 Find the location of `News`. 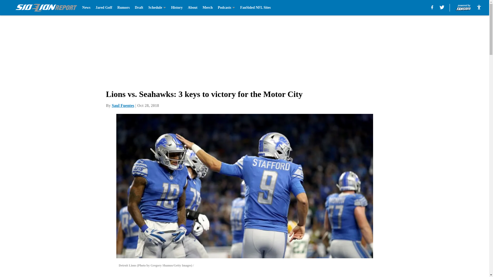

News is located at coordinates (86, 8).